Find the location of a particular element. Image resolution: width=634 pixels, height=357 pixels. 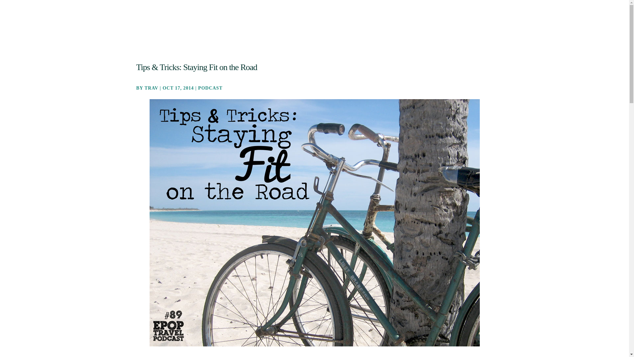

Podcast is located at coordinates (380, 19).